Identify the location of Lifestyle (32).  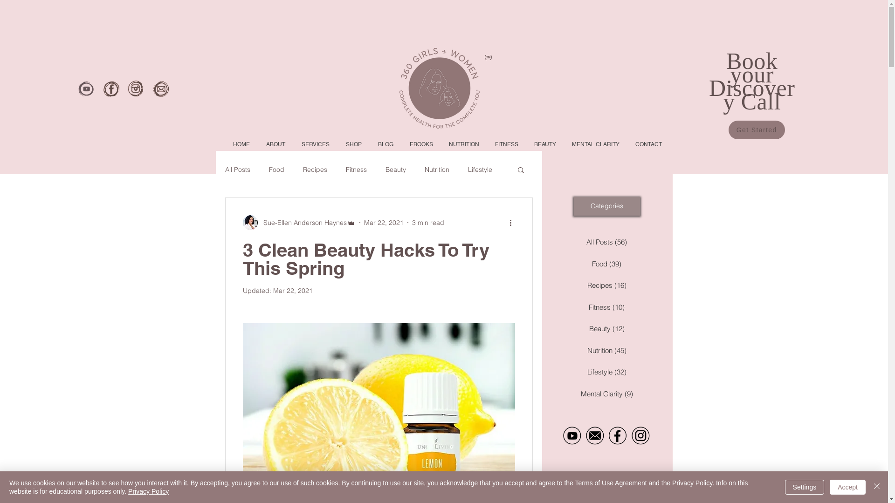
(607, 373).